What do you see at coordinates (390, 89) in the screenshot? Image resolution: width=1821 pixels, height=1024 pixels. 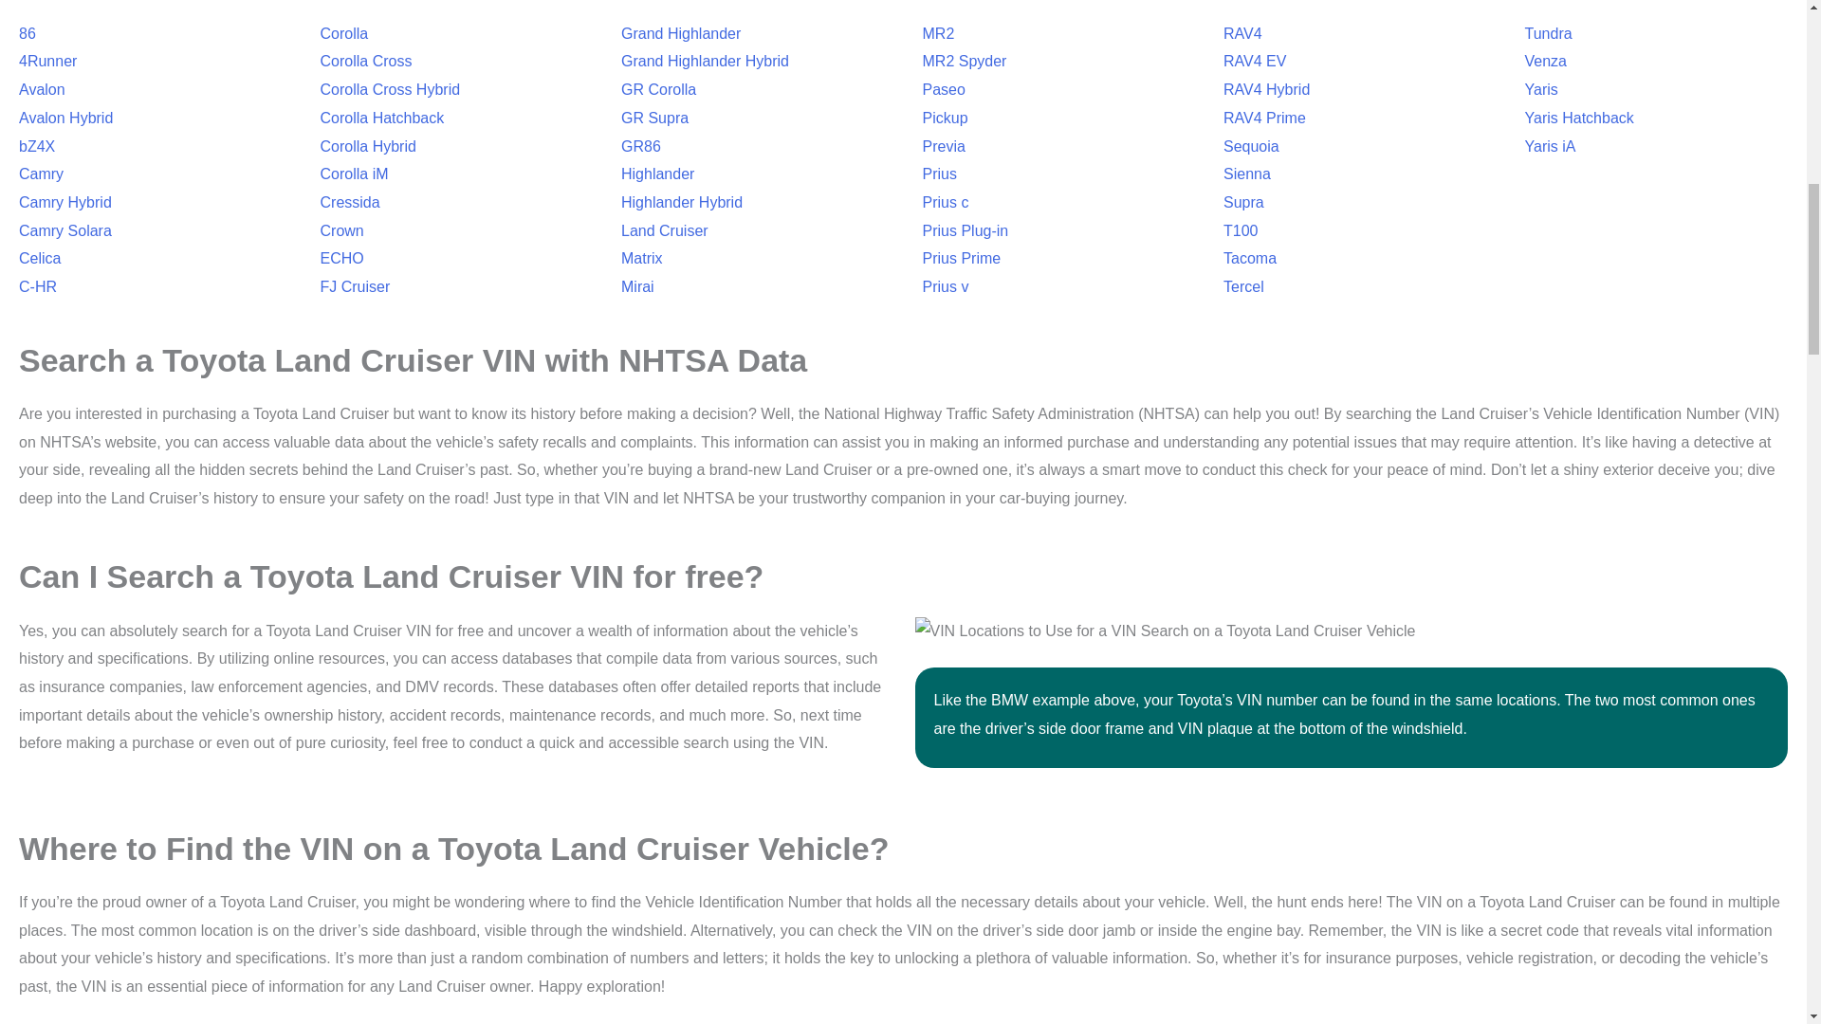 I see `Corolla Cross Hybrid` at bounding box center [390, 89].